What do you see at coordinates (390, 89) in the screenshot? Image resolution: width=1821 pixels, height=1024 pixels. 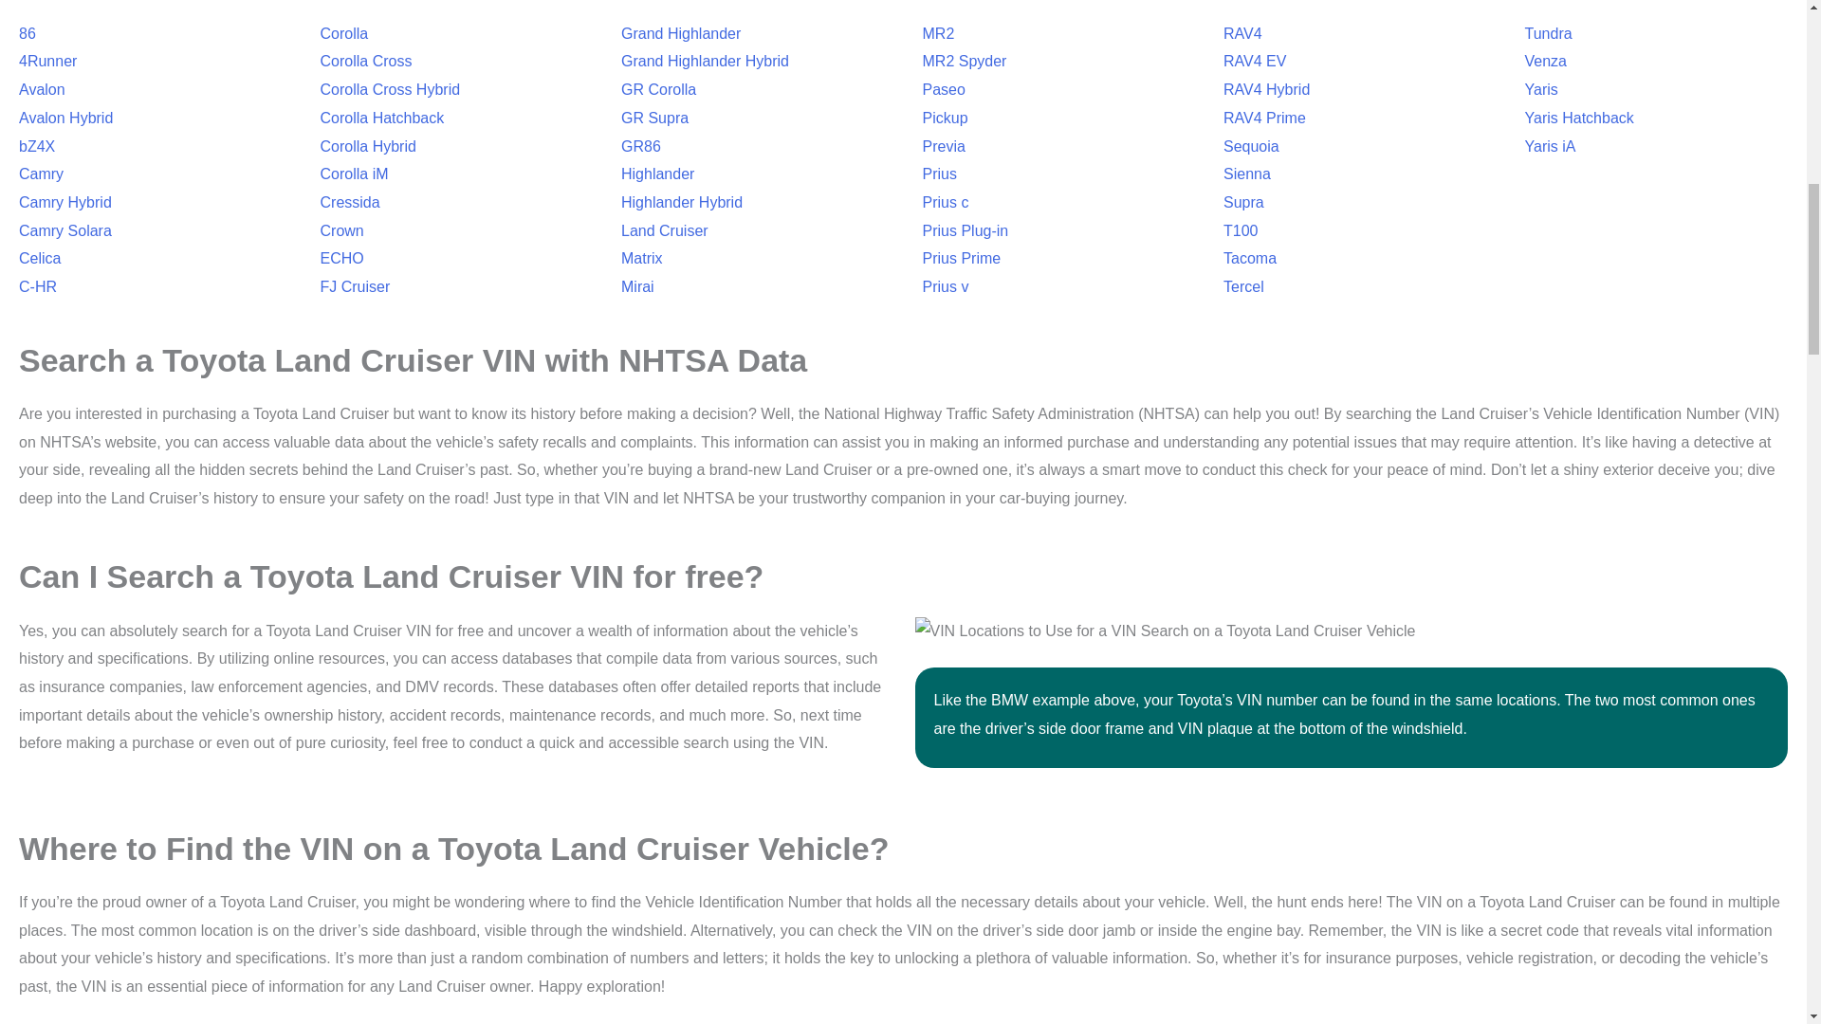 I see `Corolla Cross Hybrid` at bounding box center [390, 89].